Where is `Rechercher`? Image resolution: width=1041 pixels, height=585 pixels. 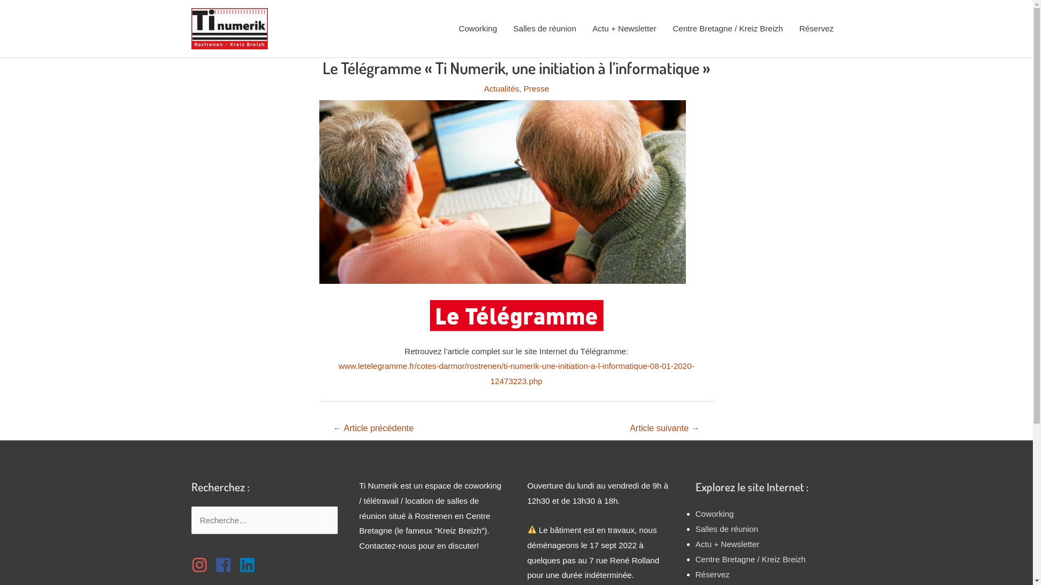 Rechercher is located at coordinates (325, 518).